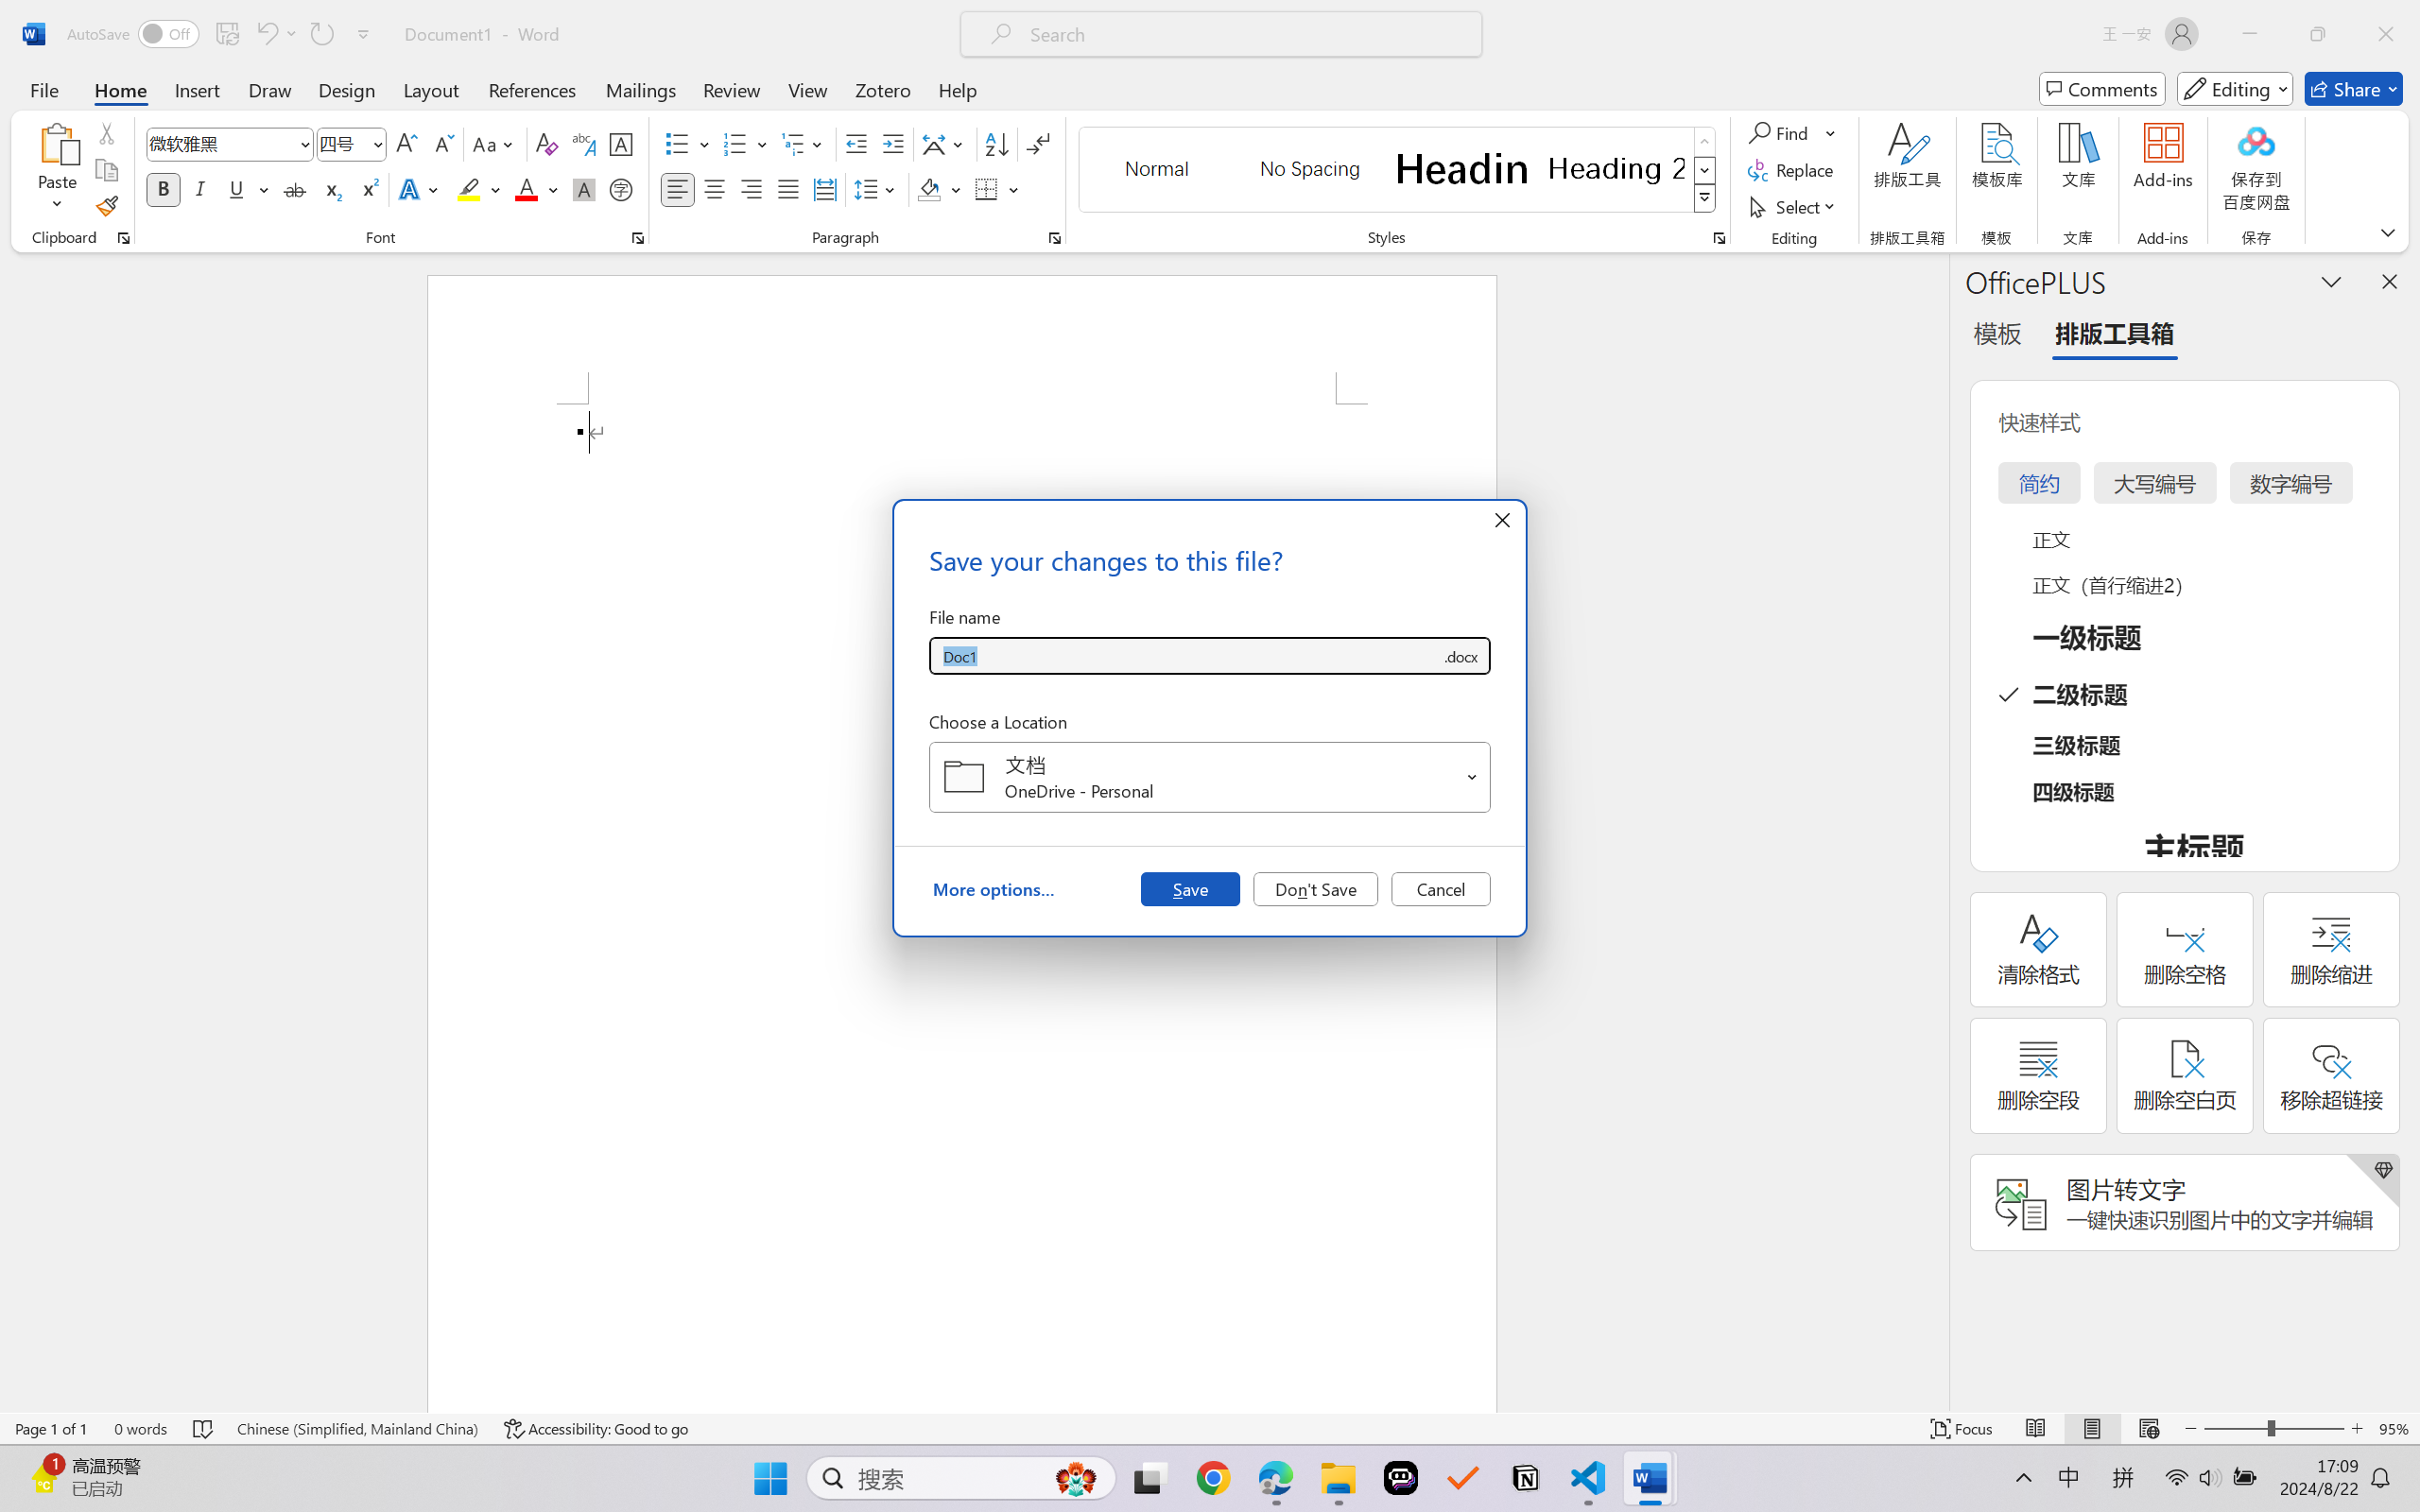 The height and width of the screenshot is (1512, 2420). Describe the element at coordinates (1441, 888) in the screenshot. I see `Cancel` at that location.